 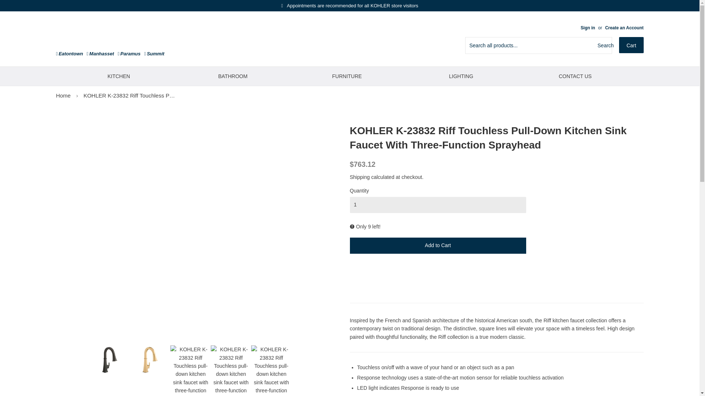 What do you see at coordinates (100, 54) in the screenshot?
I see `Manhasset` at bounding box center [100, 54].